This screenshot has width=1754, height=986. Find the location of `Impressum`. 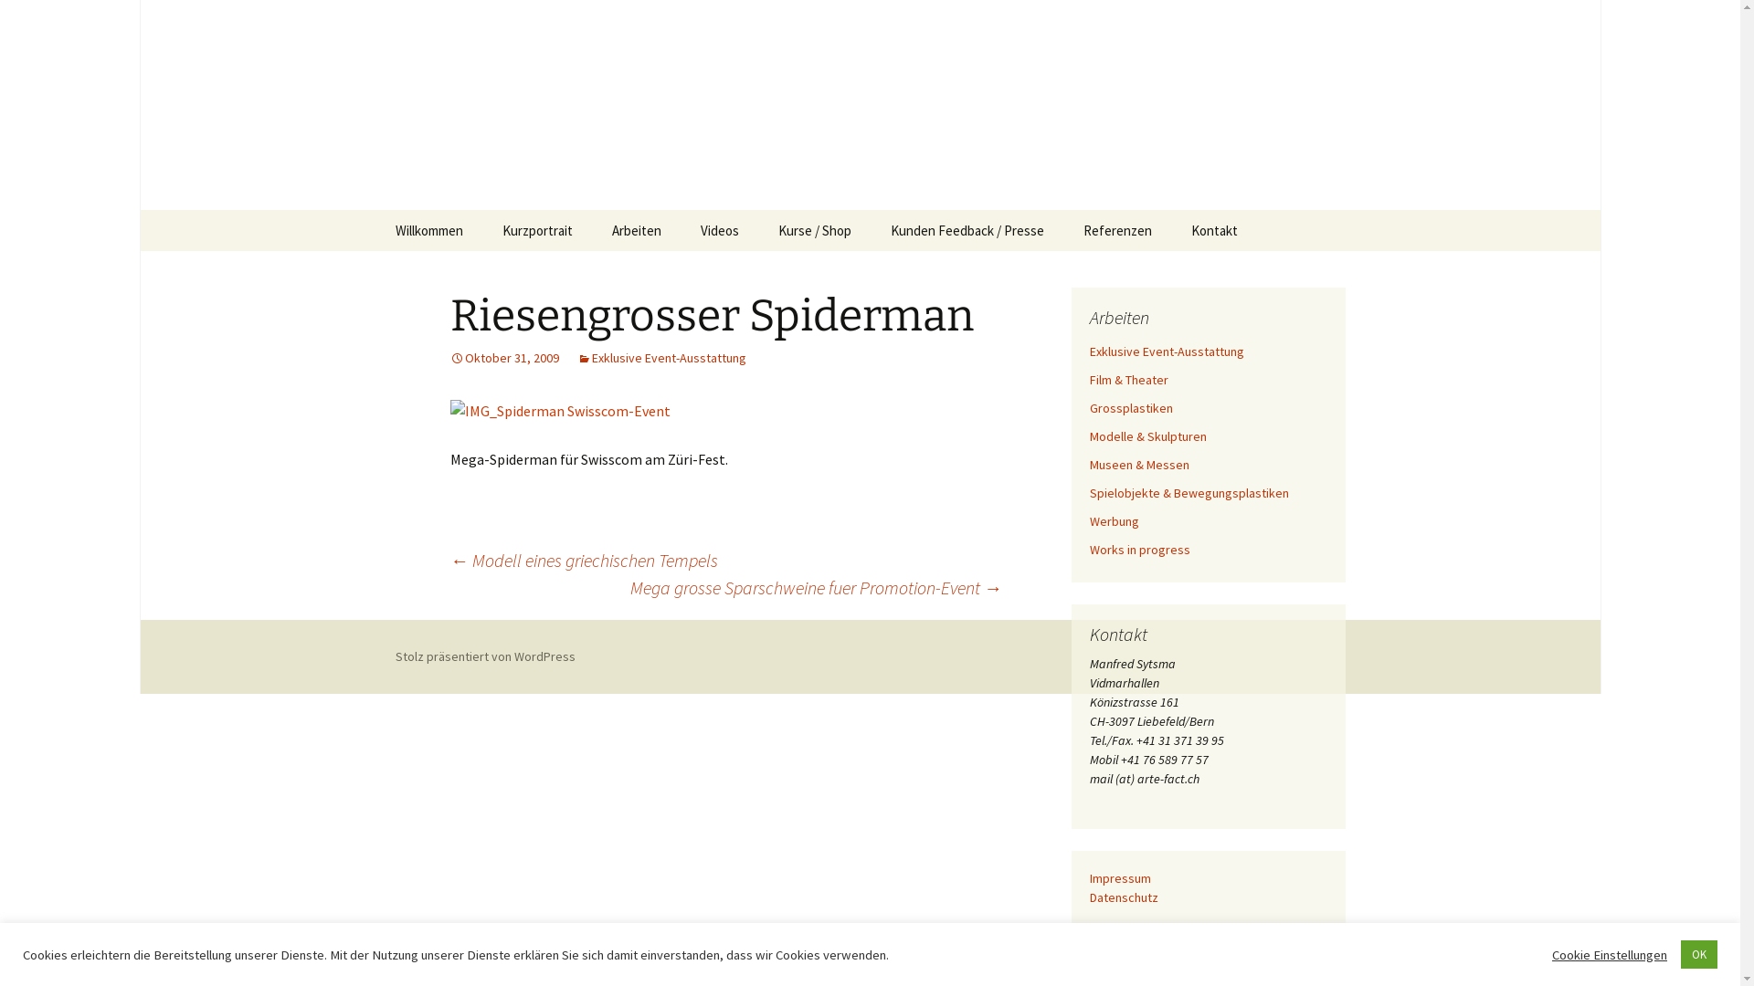

Impressum is located at coordinates (1120, 878).